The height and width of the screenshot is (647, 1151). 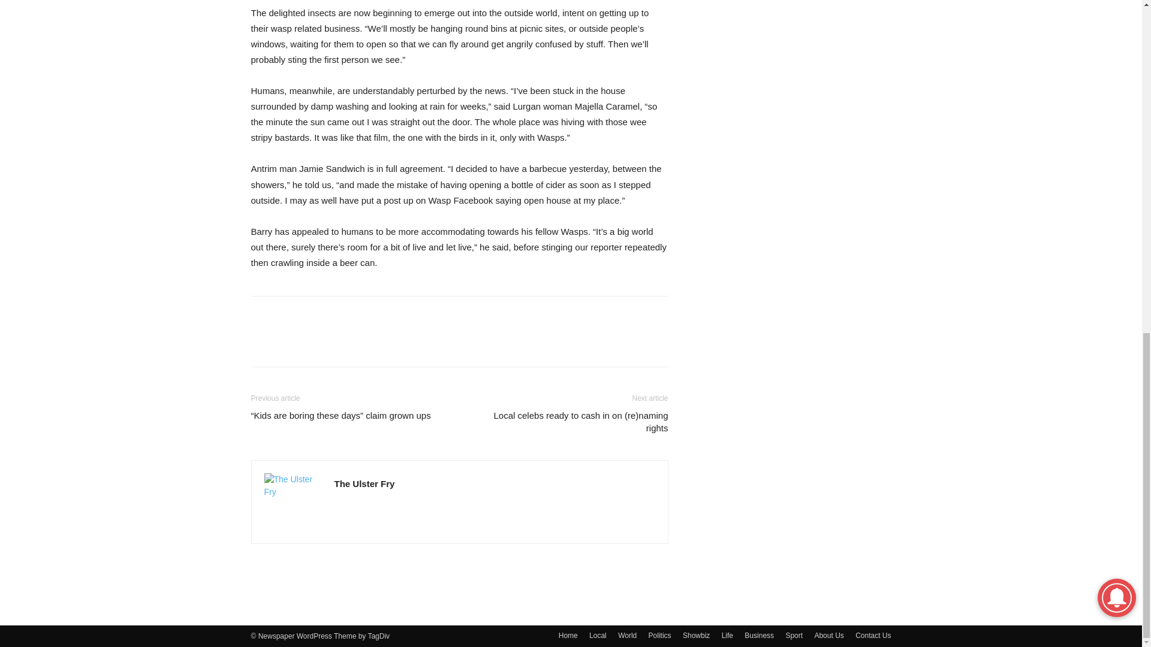 What do you see at coordinates (696, 635) in the screenshot?
I see `Showbiz` at bounding box center [696, 635].